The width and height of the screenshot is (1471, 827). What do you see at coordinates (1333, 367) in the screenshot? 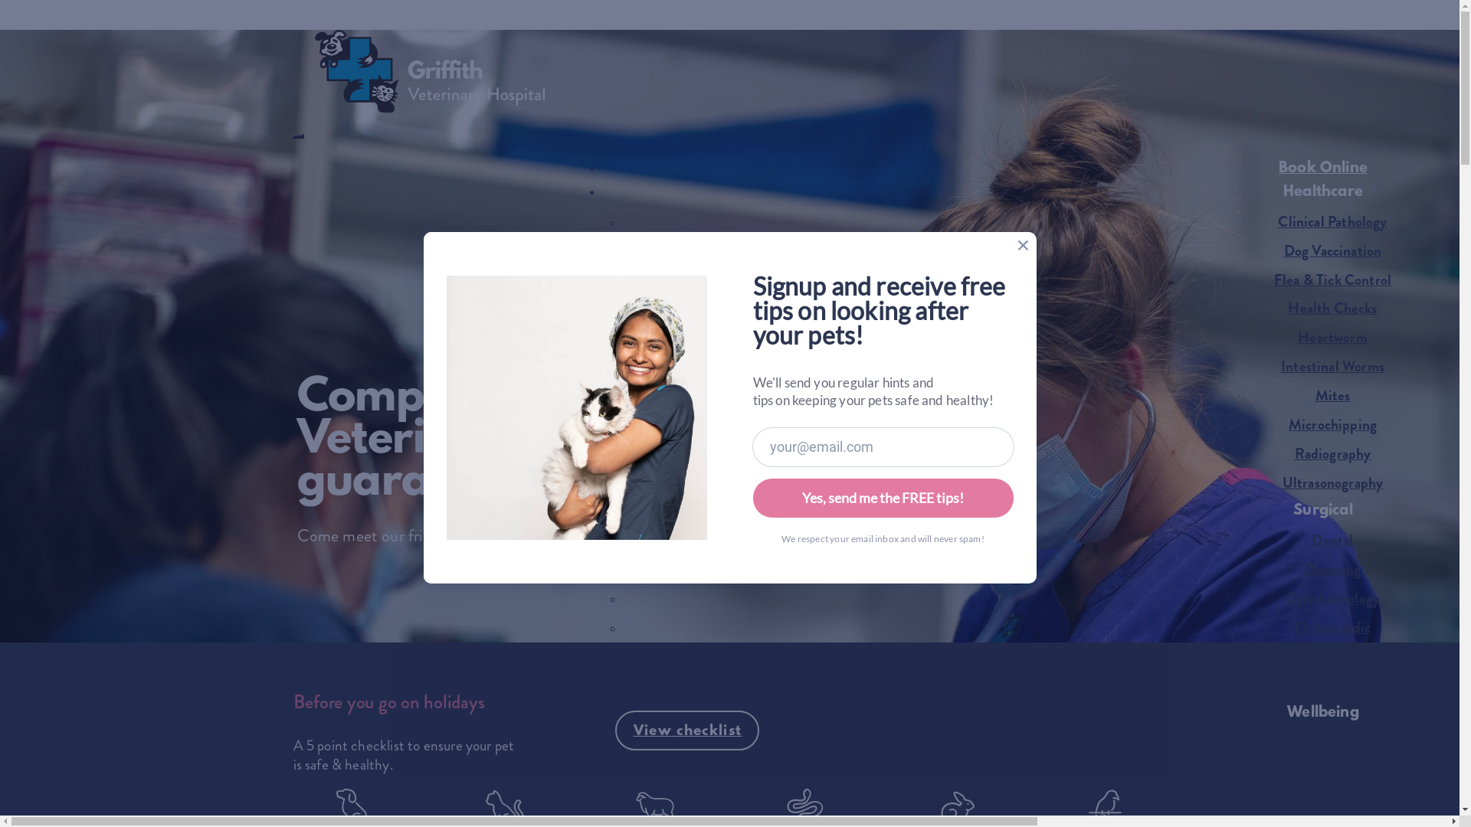
I see `Intestinal Worms` at bounding box center [1333, 367].